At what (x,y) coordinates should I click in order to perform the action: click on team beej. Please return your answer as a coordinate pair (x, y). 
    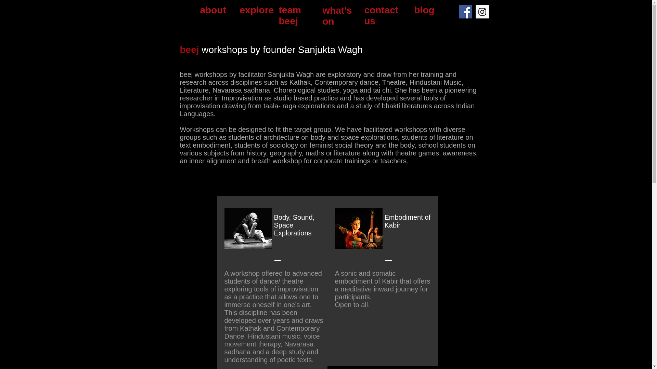
    Looking at the image, I should click on (289, 15).